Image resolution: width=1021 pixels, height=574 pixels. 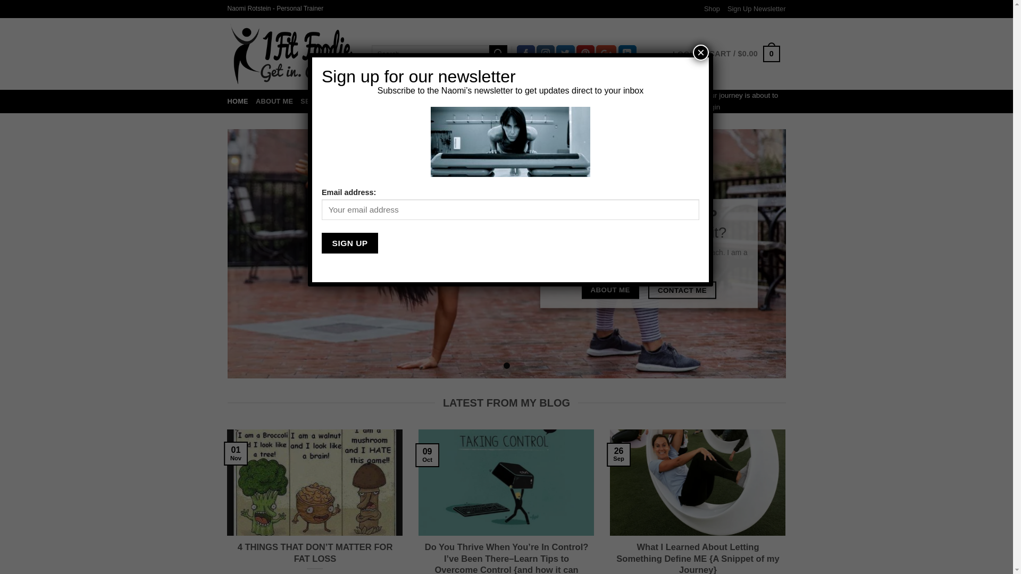 What do you see at coordinates (686, 102) in the screenshot?
I see `CONTACT` at bounding box center [686, 102].